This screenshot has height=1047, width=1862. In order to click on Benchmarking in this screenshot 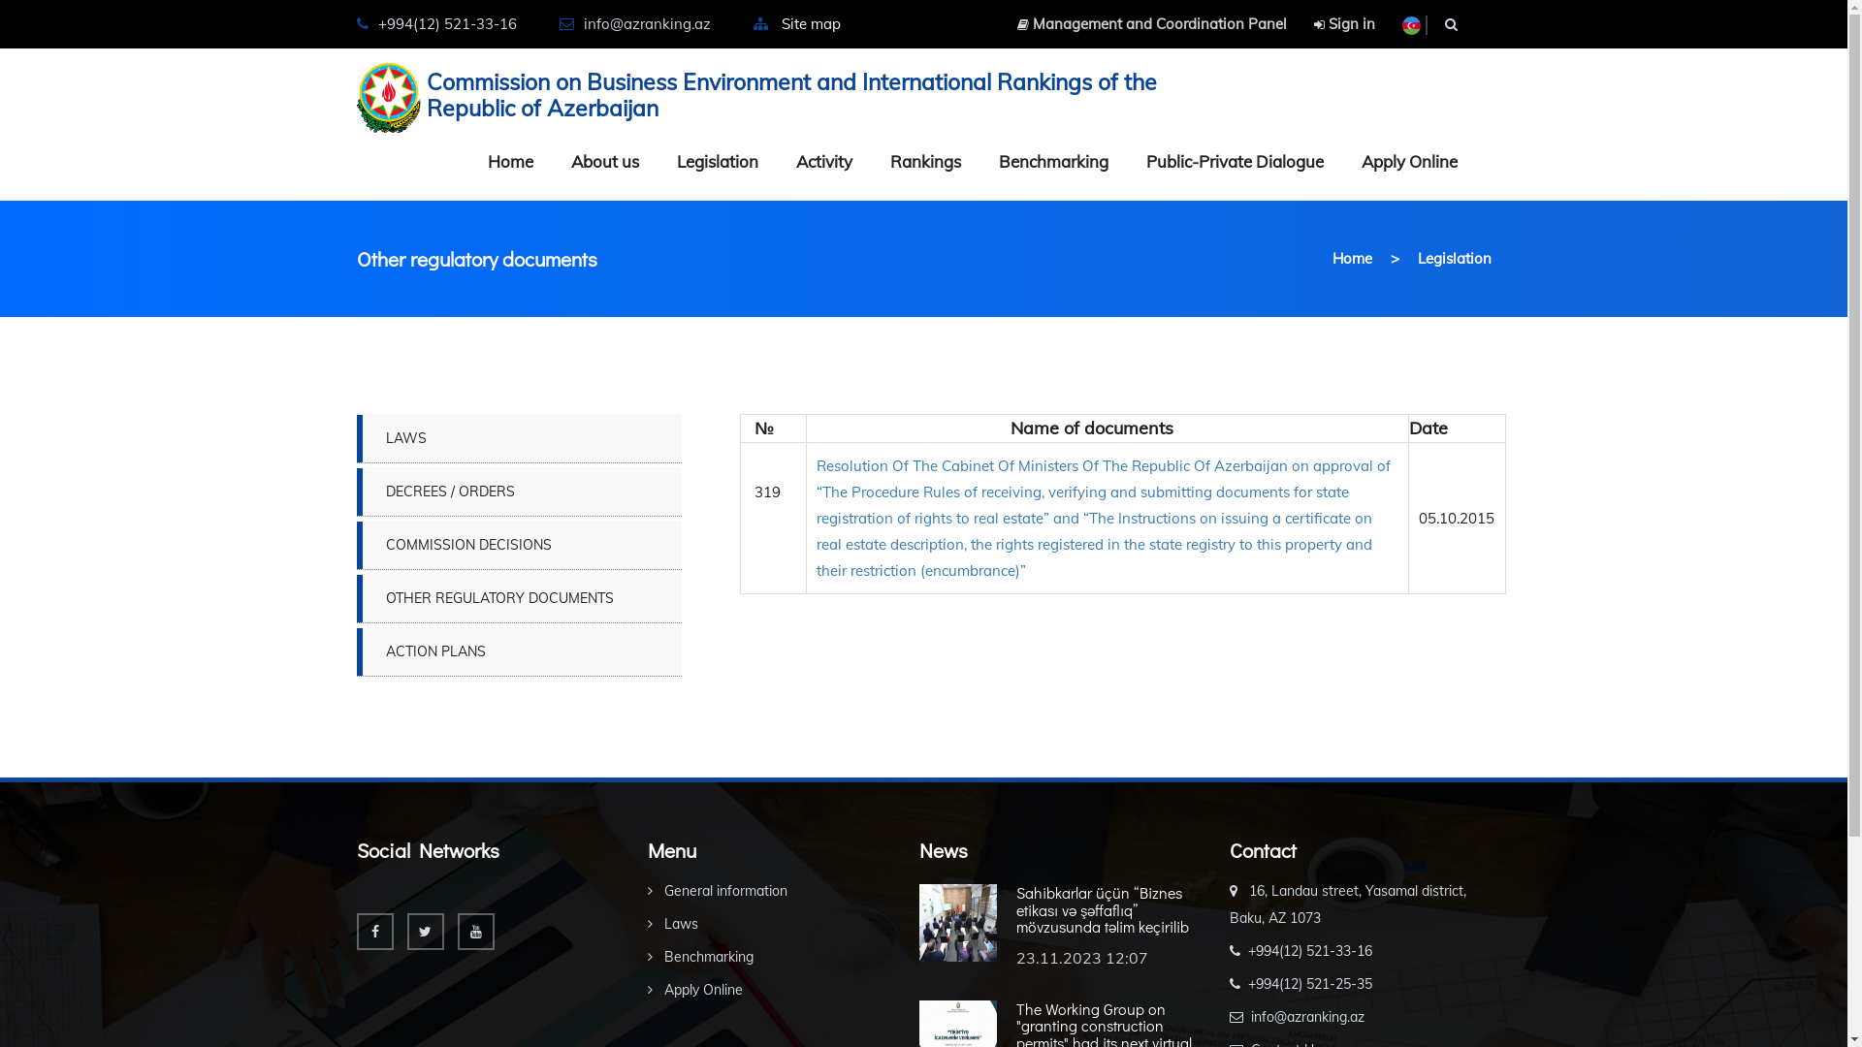, I will do `click(1053, 162)`.